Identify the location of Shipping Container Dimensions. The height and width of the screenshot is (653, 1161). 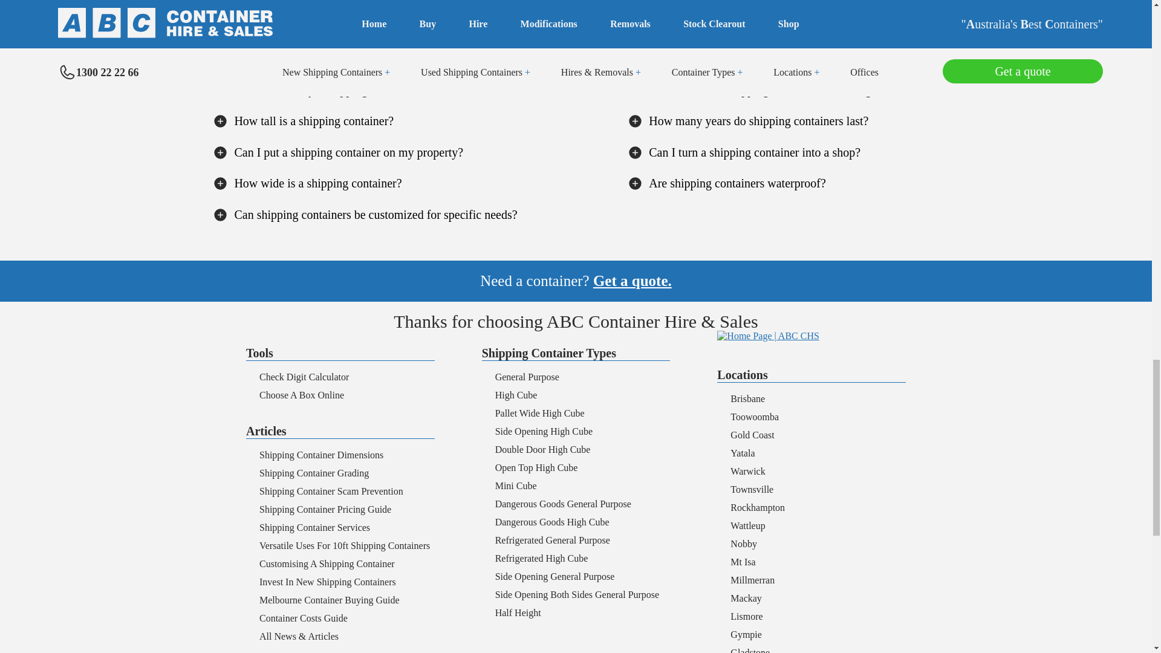
(320, 455).